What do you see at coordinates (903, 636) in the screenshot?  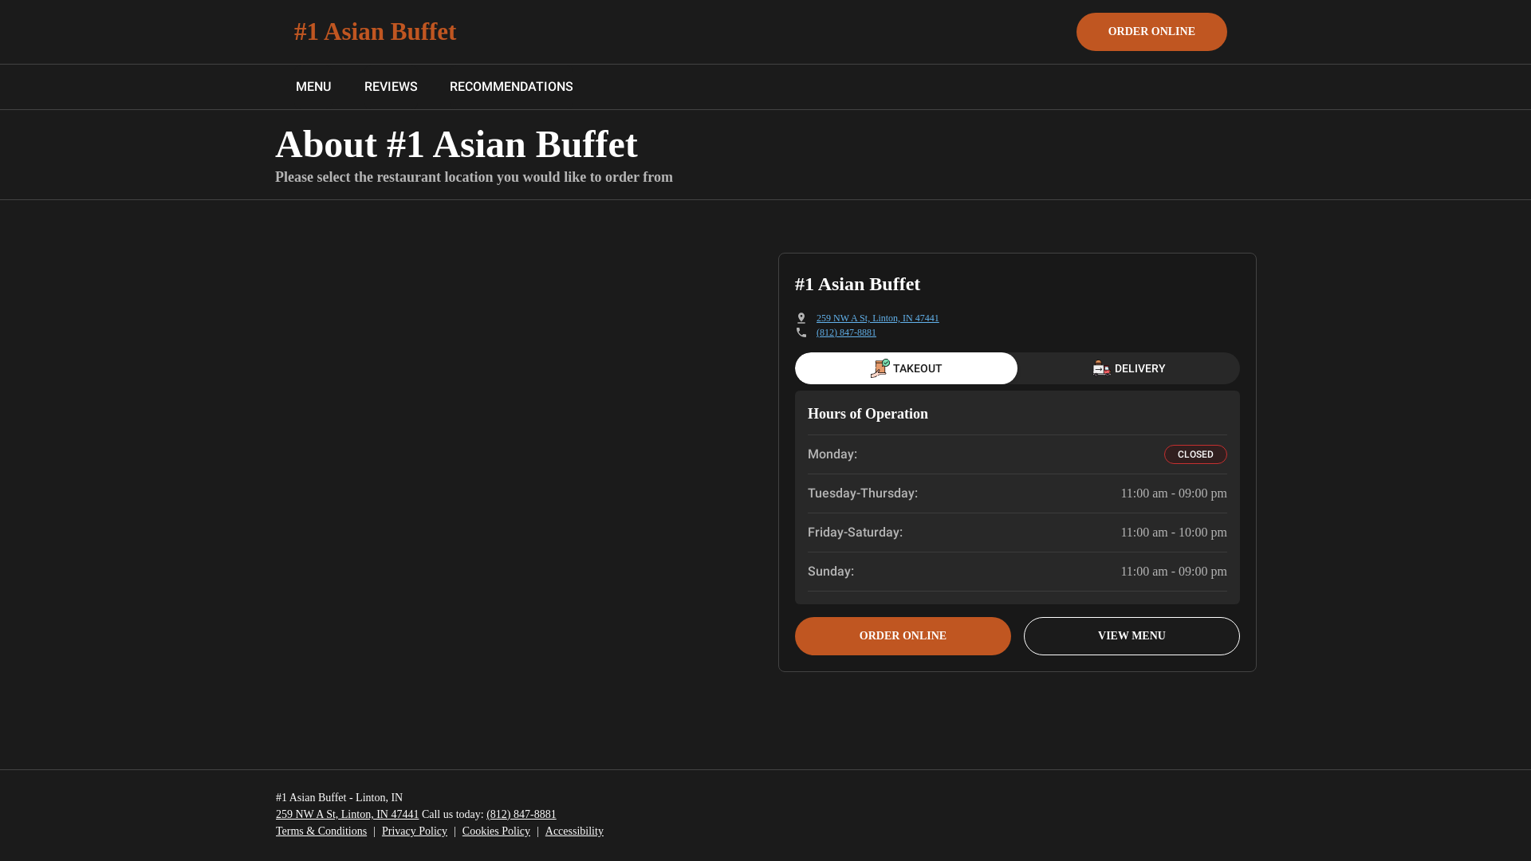 I see `ORDER ONLINE` at bounding box center [903, 636].